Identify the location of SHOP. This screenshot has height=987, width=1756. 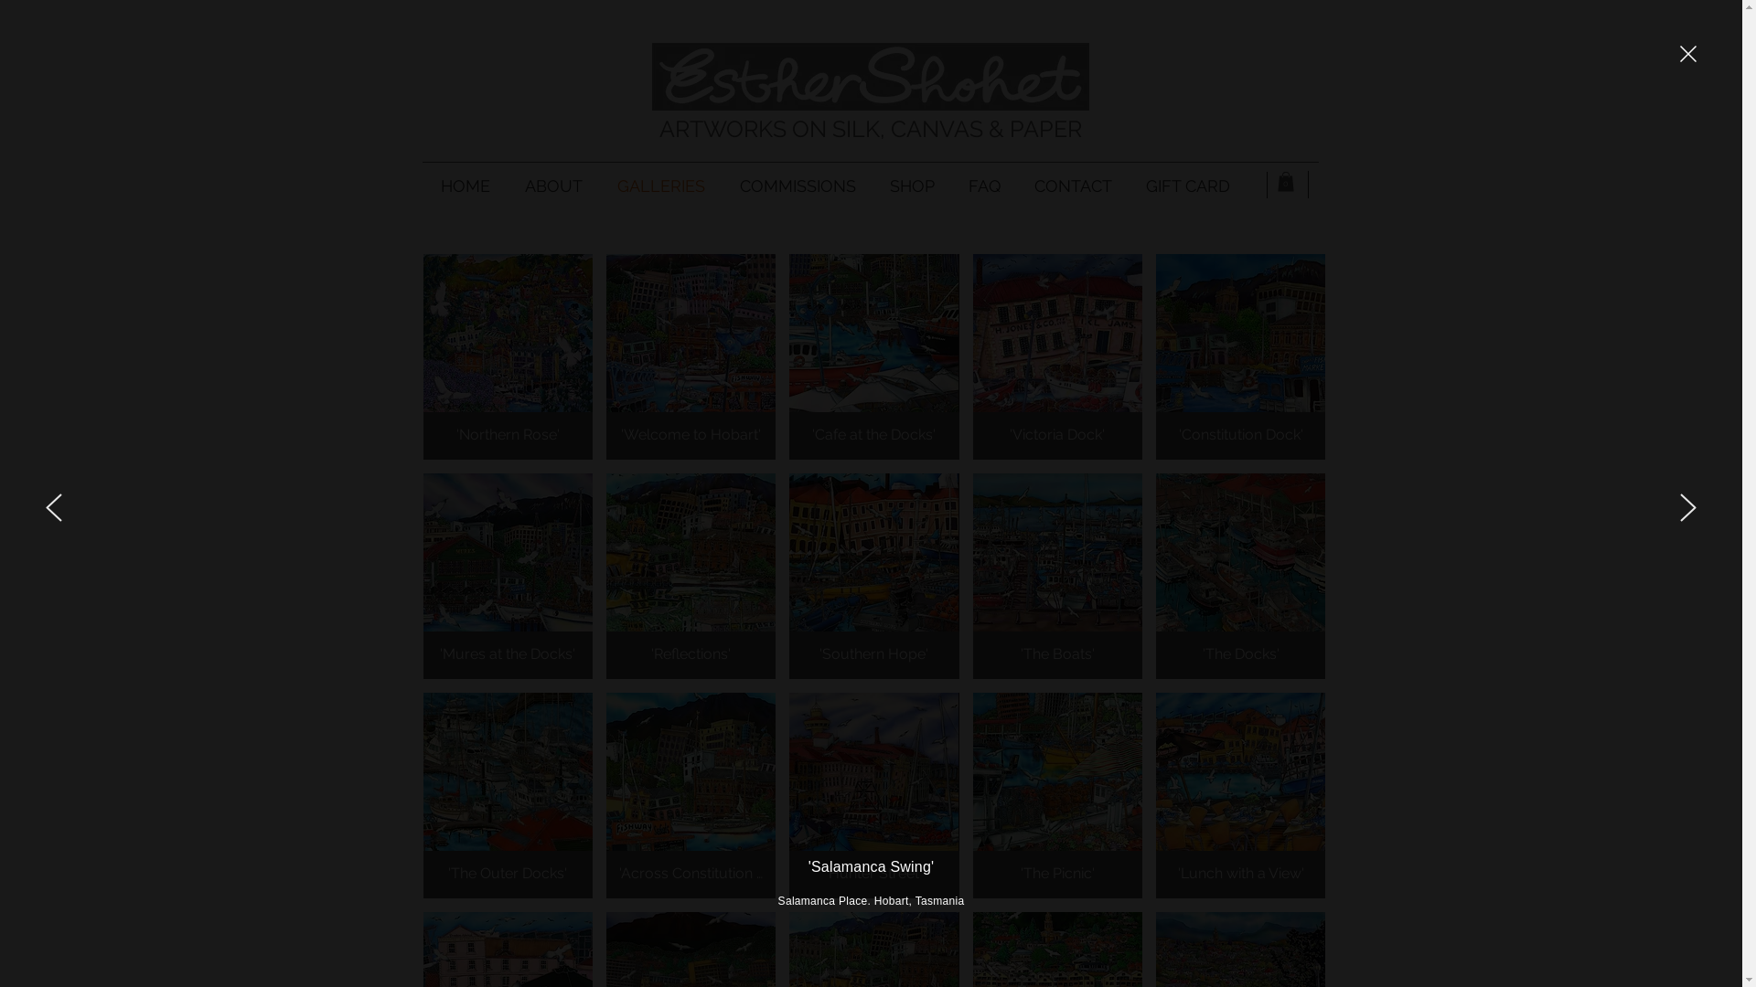
(912, 186).